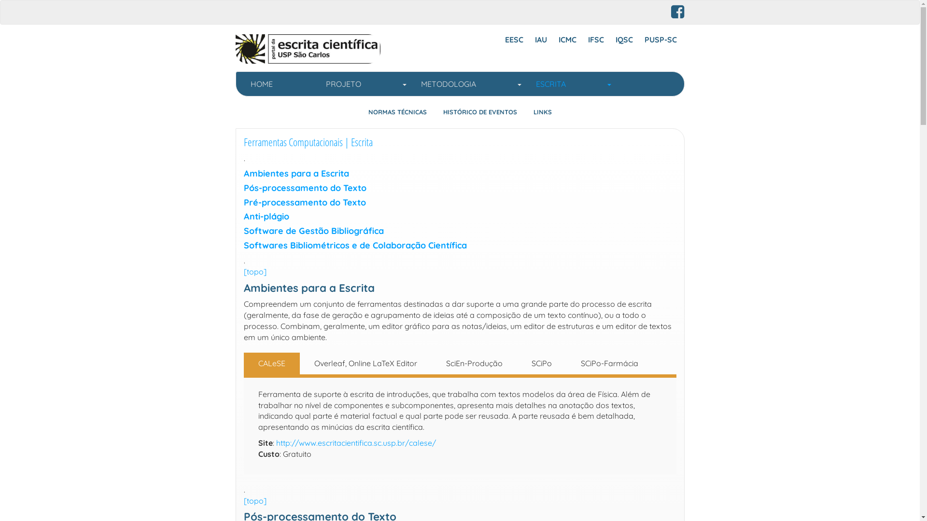 This screenshot has width=927, height=521. I want to click on IAU, so click(541, 40).